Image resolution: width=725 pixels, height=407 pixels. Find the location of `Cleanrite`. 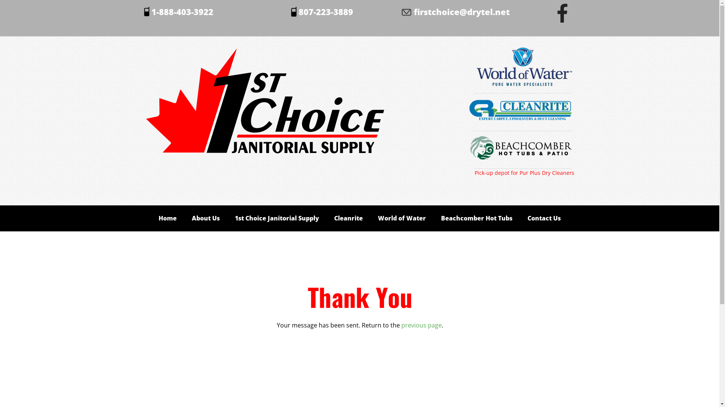

Cleanrite is located at coordinates (349, 219).